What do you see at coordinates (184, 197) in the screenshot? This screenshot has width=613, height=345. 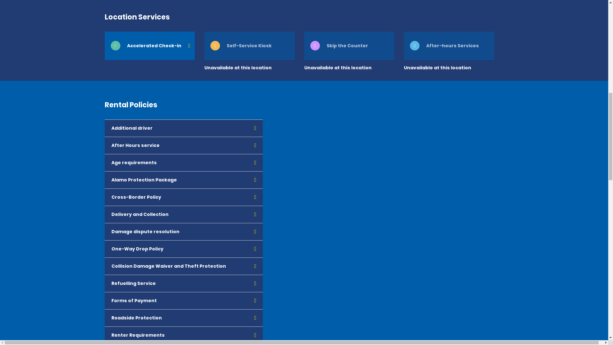 I see `Cross-Border Policy` at bounding box center [184, 197].